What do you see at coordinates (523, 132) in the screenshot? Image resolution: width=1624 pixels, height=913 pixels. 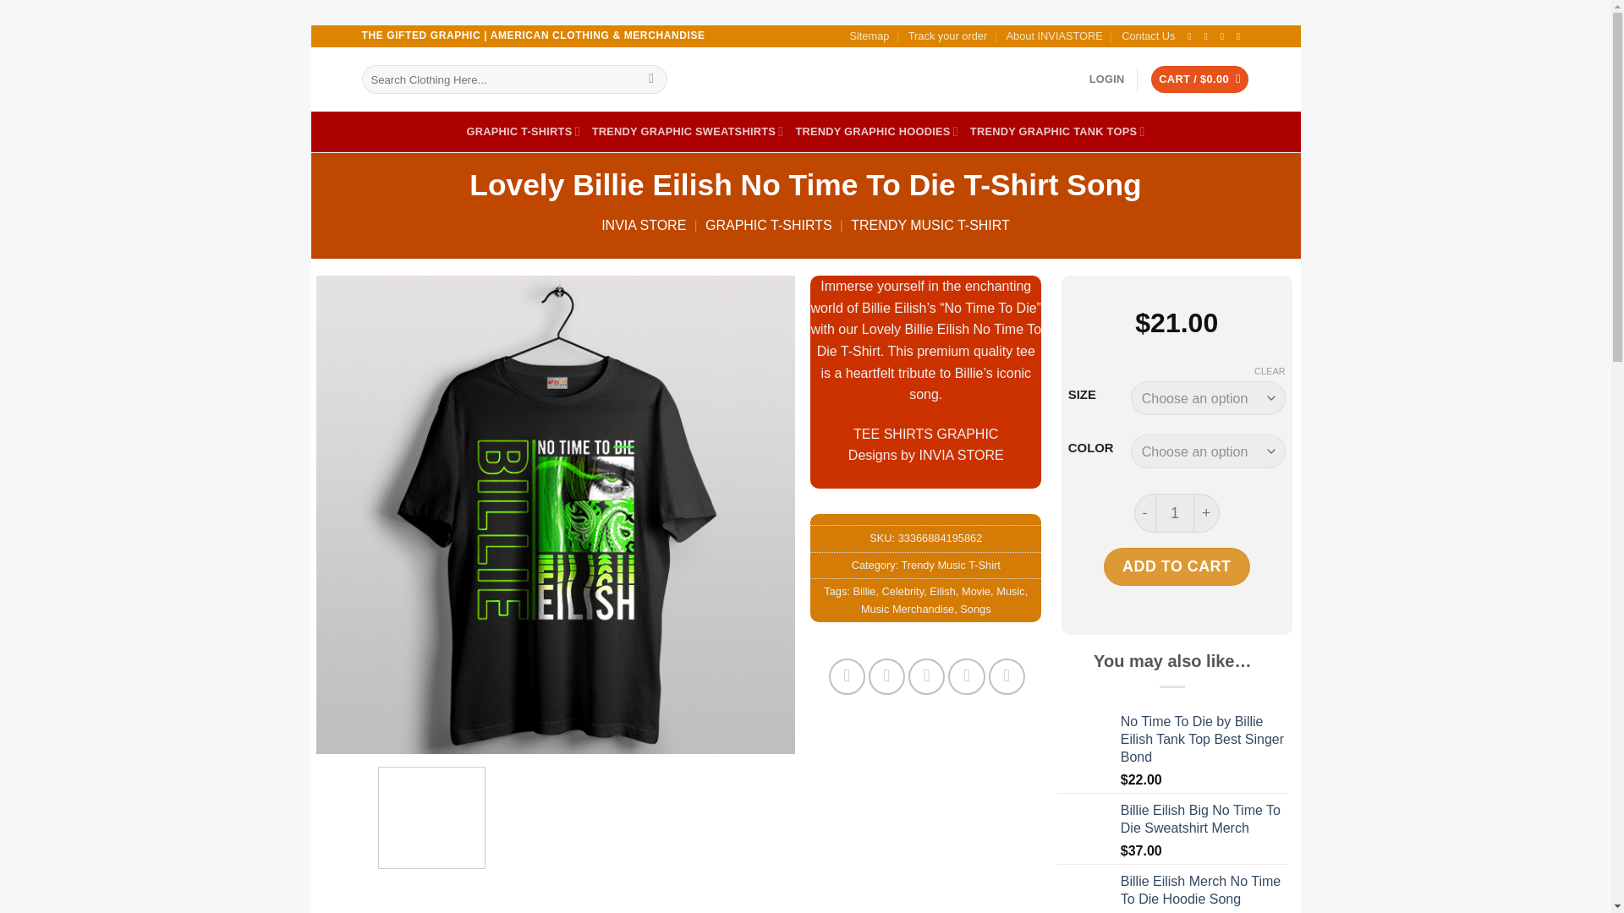 I see `GRAPHIC T-SHIRTS` at bounding box center [523, 132].